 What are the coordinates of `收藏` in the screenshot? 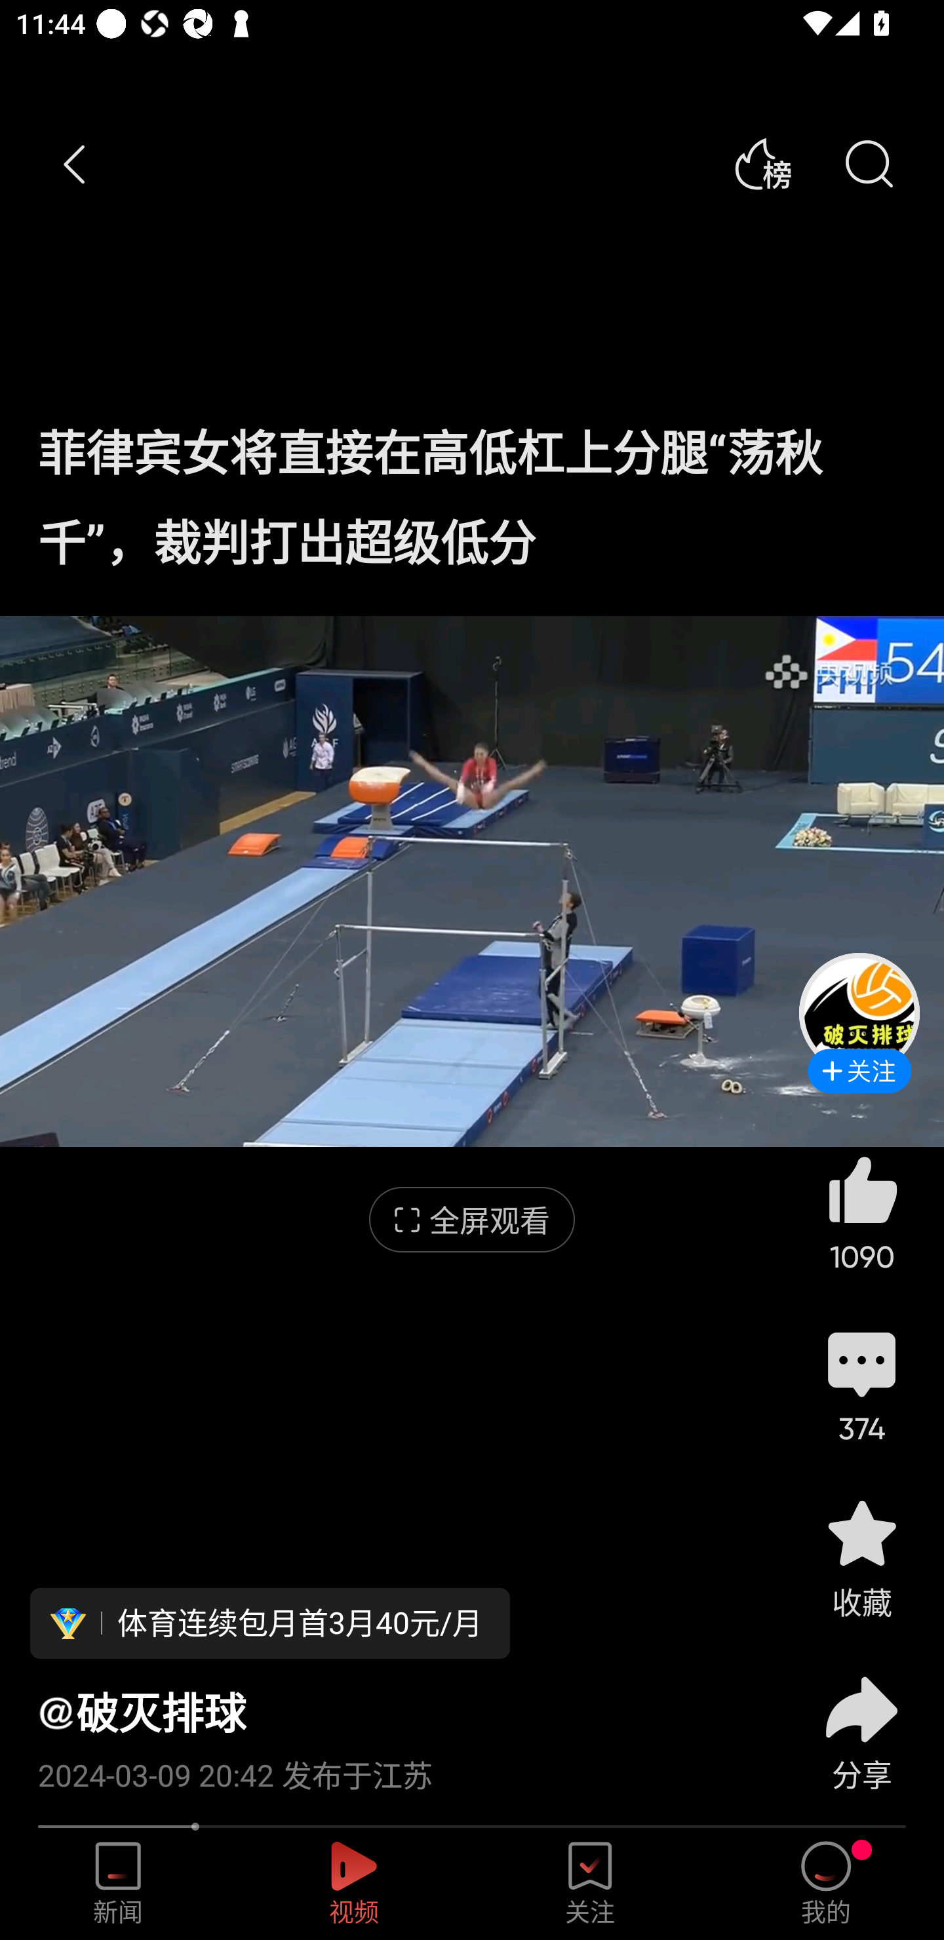 It's located at (861, 1557).